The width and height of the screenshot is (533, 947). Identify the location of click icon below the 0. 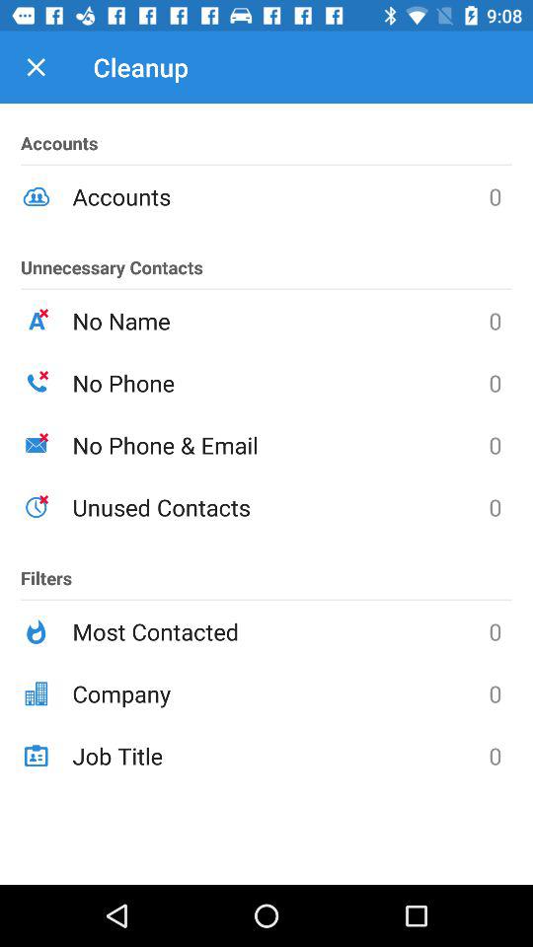
(280, 693).